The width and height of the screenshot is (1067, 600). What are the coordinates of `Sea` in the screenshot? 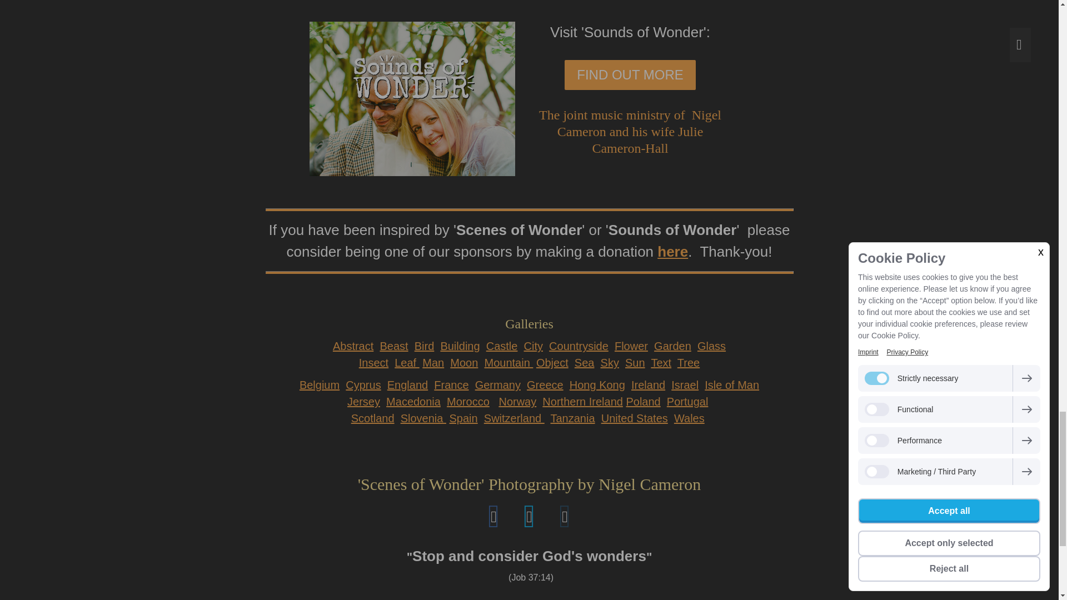 It's located at (585, 362).